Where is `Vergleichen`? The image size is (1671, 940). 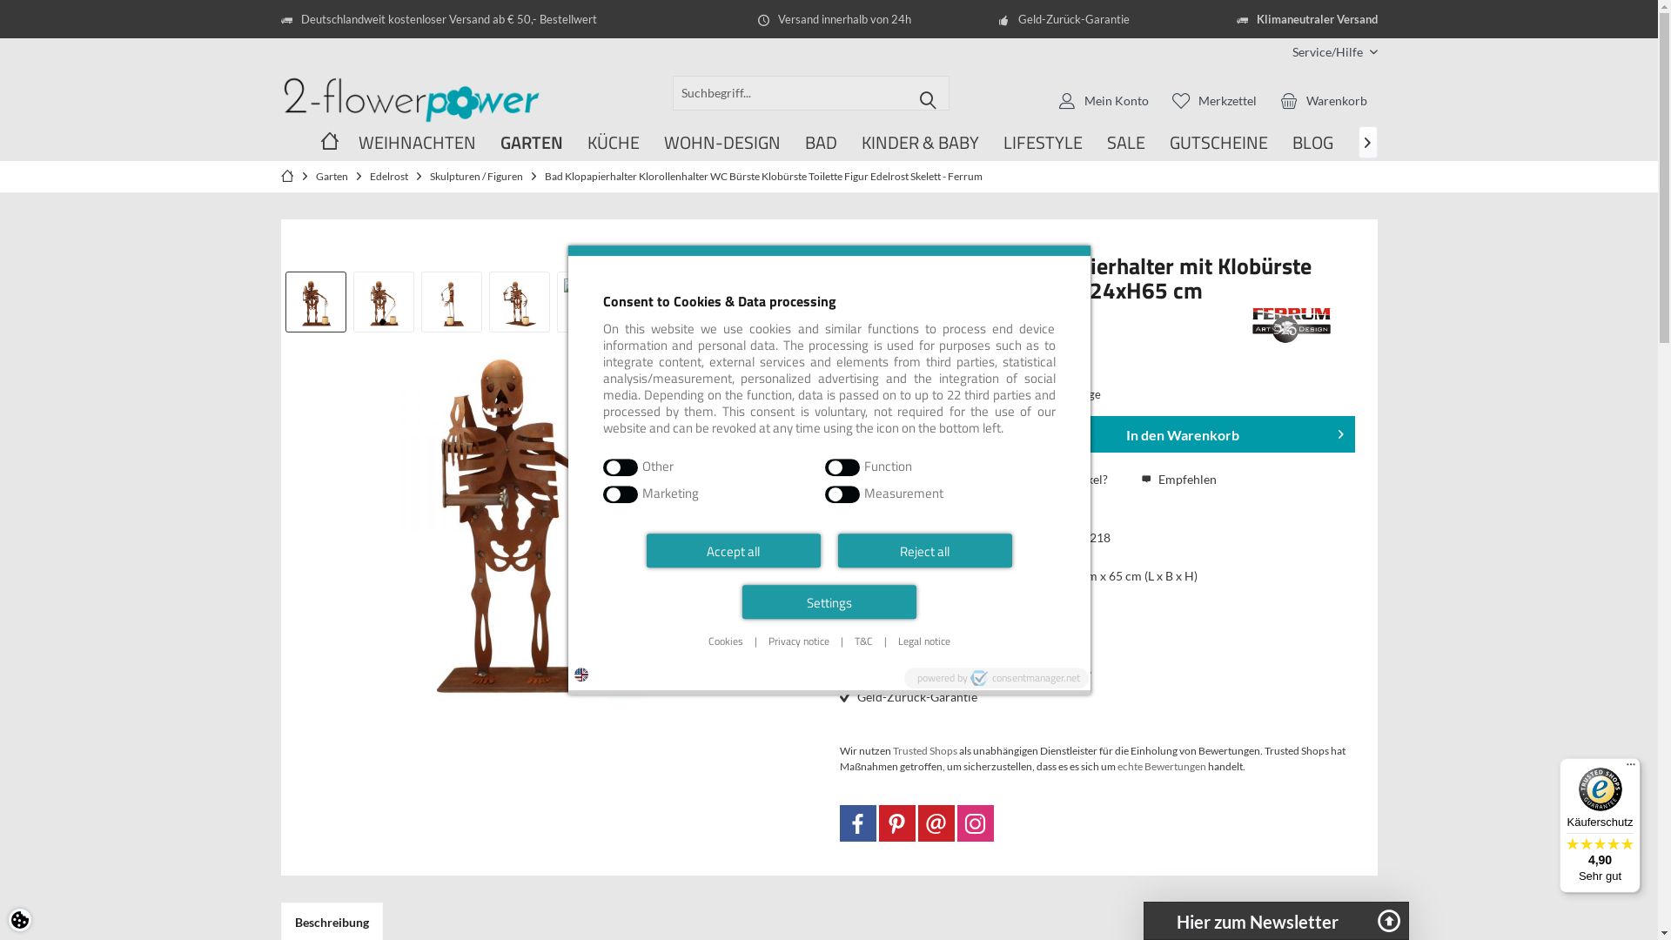
Vergleichen is located at coordinates (881, 480).